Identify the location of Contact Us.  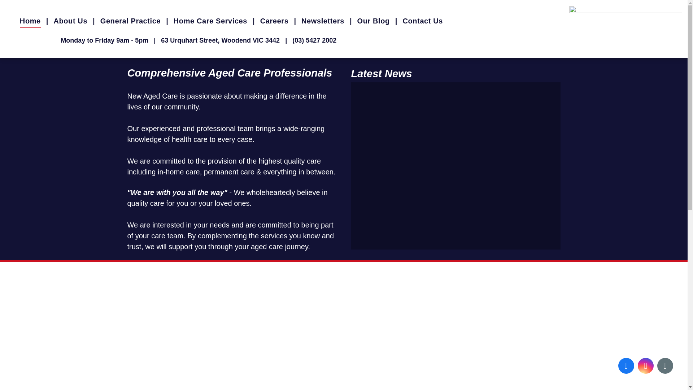
(423, 21).